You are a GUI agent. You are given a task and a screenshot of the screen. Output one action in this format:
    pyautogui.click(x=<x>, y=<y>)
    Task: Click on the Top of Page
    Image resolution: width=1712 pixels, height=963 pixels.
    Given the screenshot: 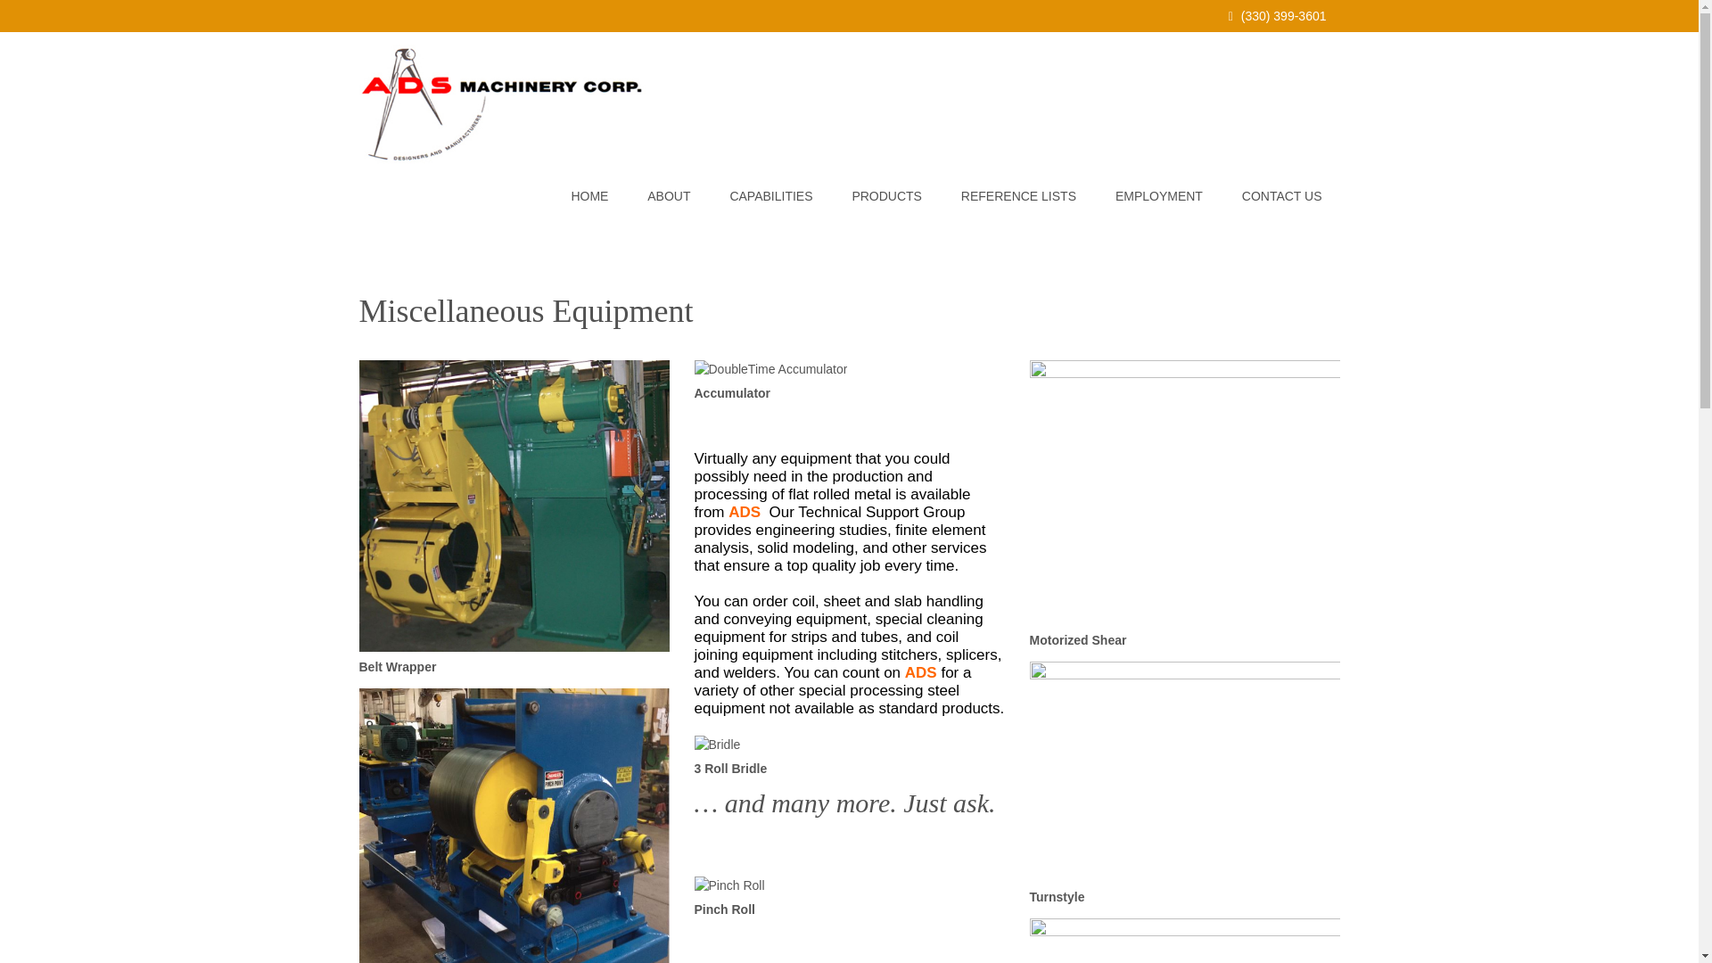 What is the action you would take?
    pyautogui.click(x=1648, y=915)
    